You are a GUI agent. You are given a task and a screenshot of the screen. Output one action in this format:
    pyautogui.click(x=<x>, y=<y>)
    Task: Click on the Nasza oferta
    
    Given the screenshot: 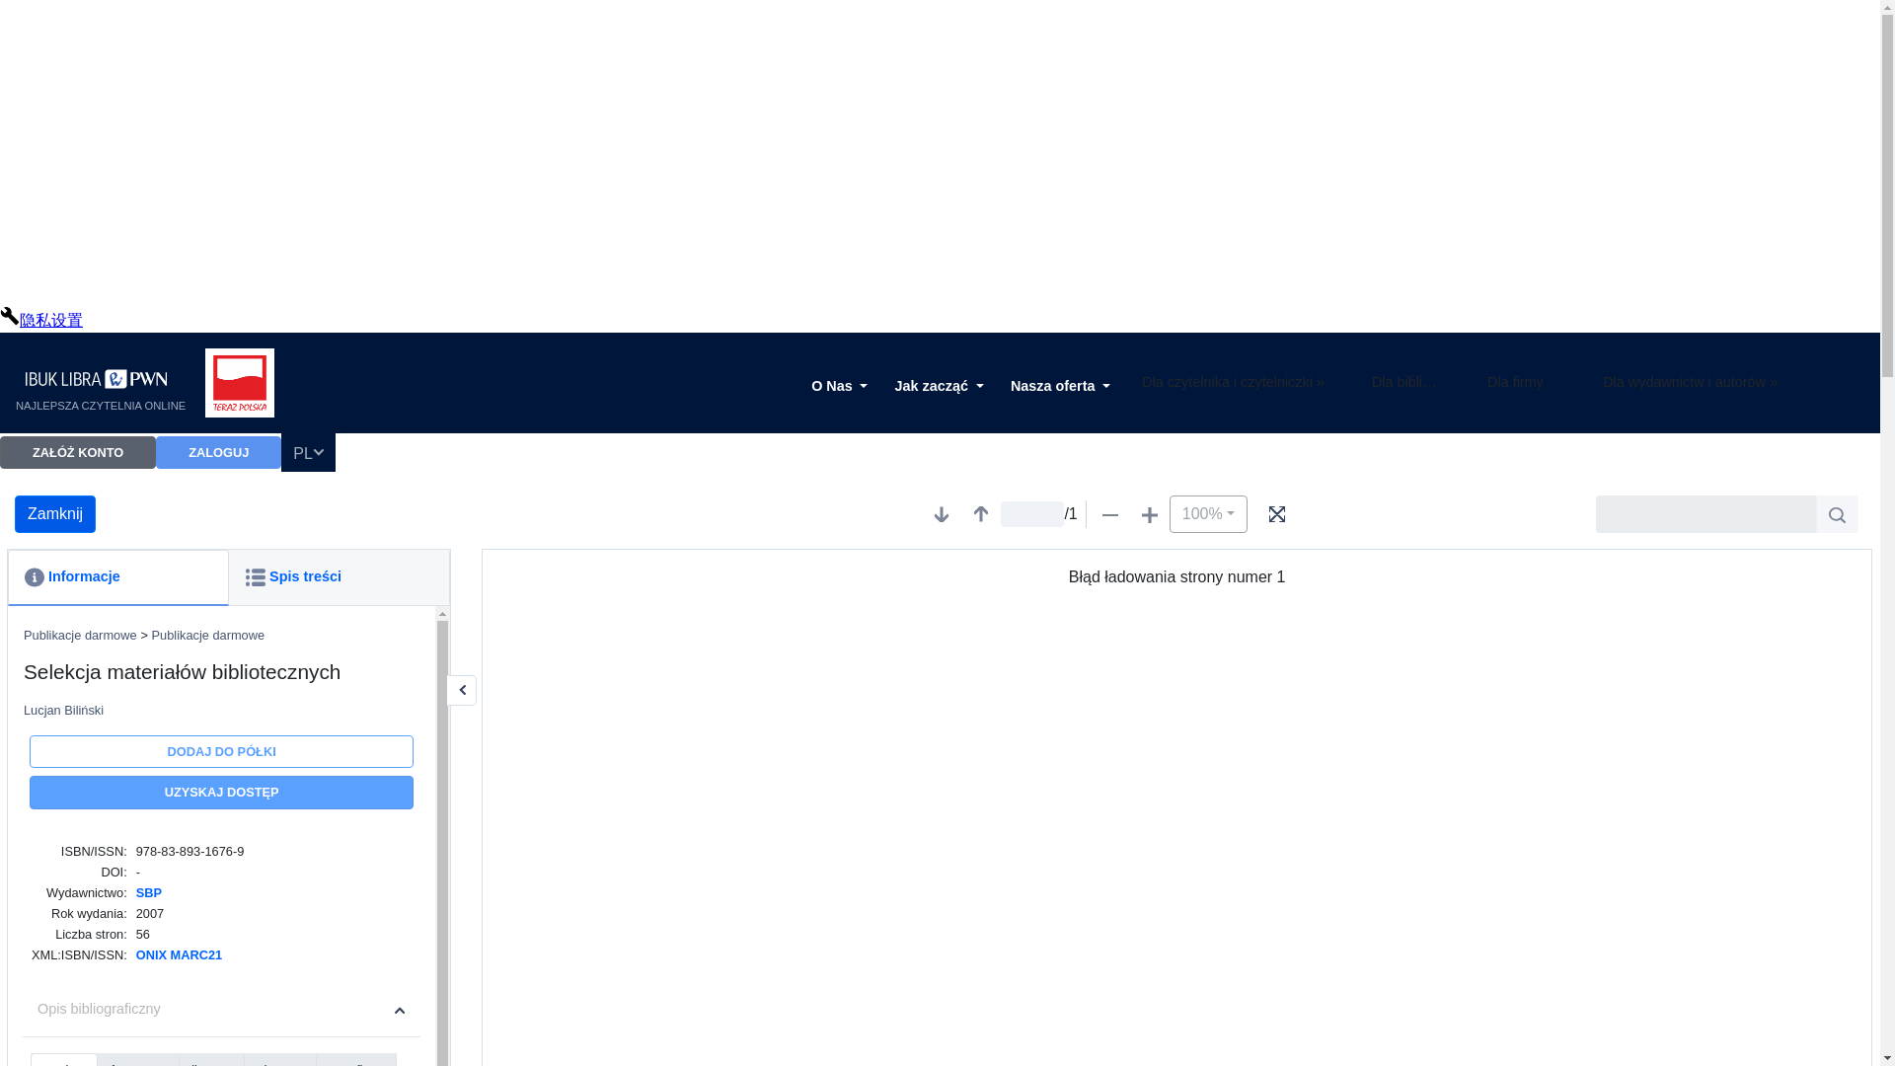 What is the action you would take?
    pyautogui.click(x=1060, y=387)
    